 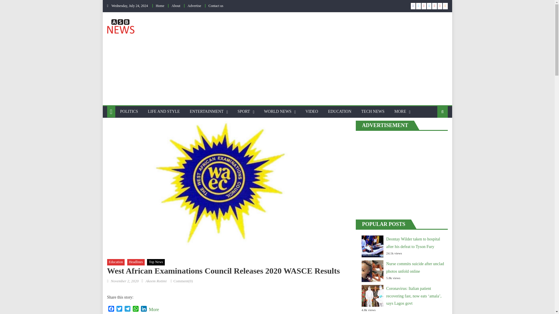 What do you see at coordinates (194, 6) in the screenshot?
I see `Advertise` at bounding box center [194, 6].